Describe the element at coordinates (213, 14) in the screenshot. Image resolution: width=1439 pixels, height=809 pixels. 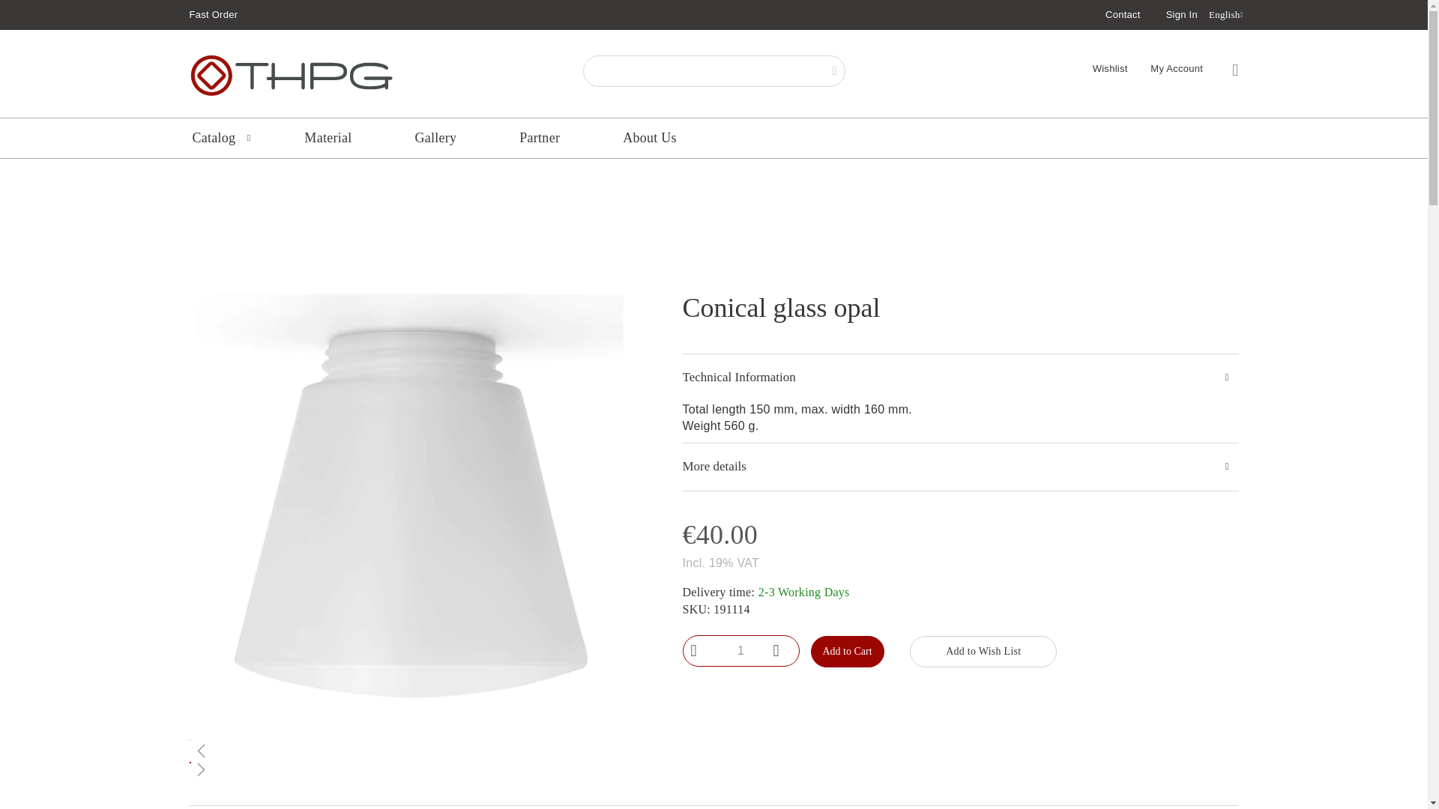
I see `Fast Order` at that location.